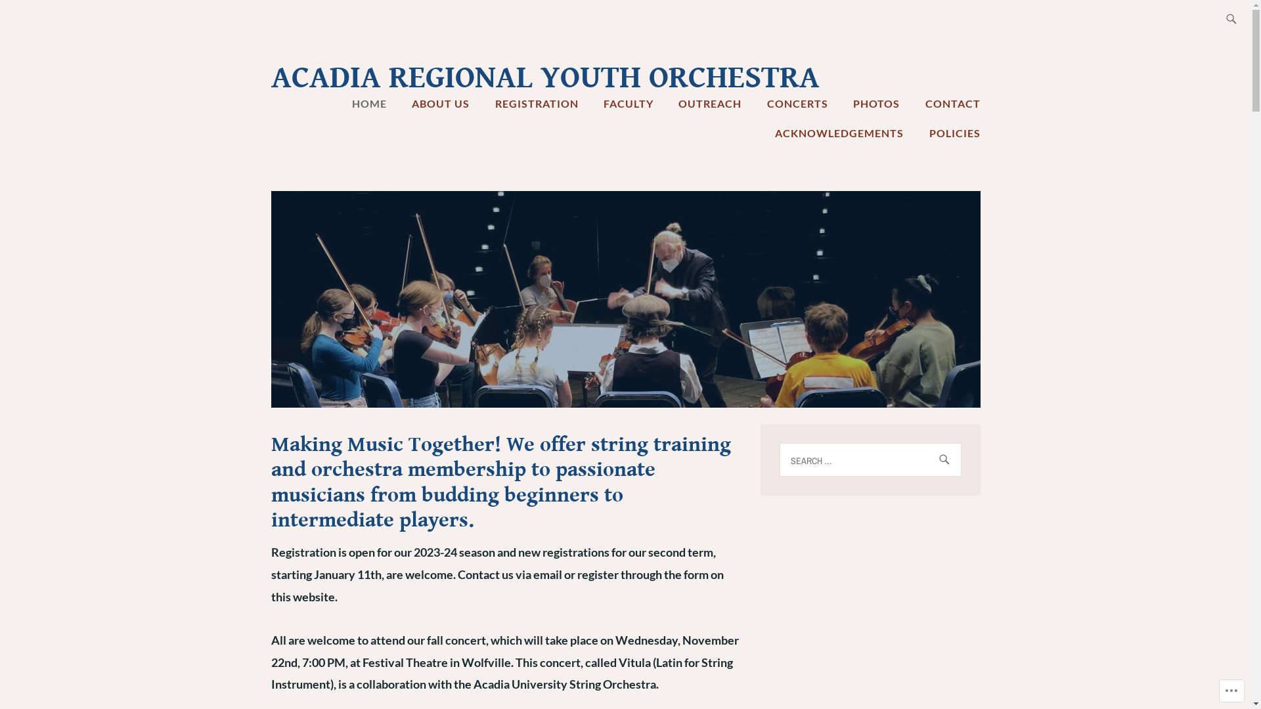 This screenshot has width=1261, height=709. I want to click on ACKNOWLEDGEMENTS, so click(839, 133).